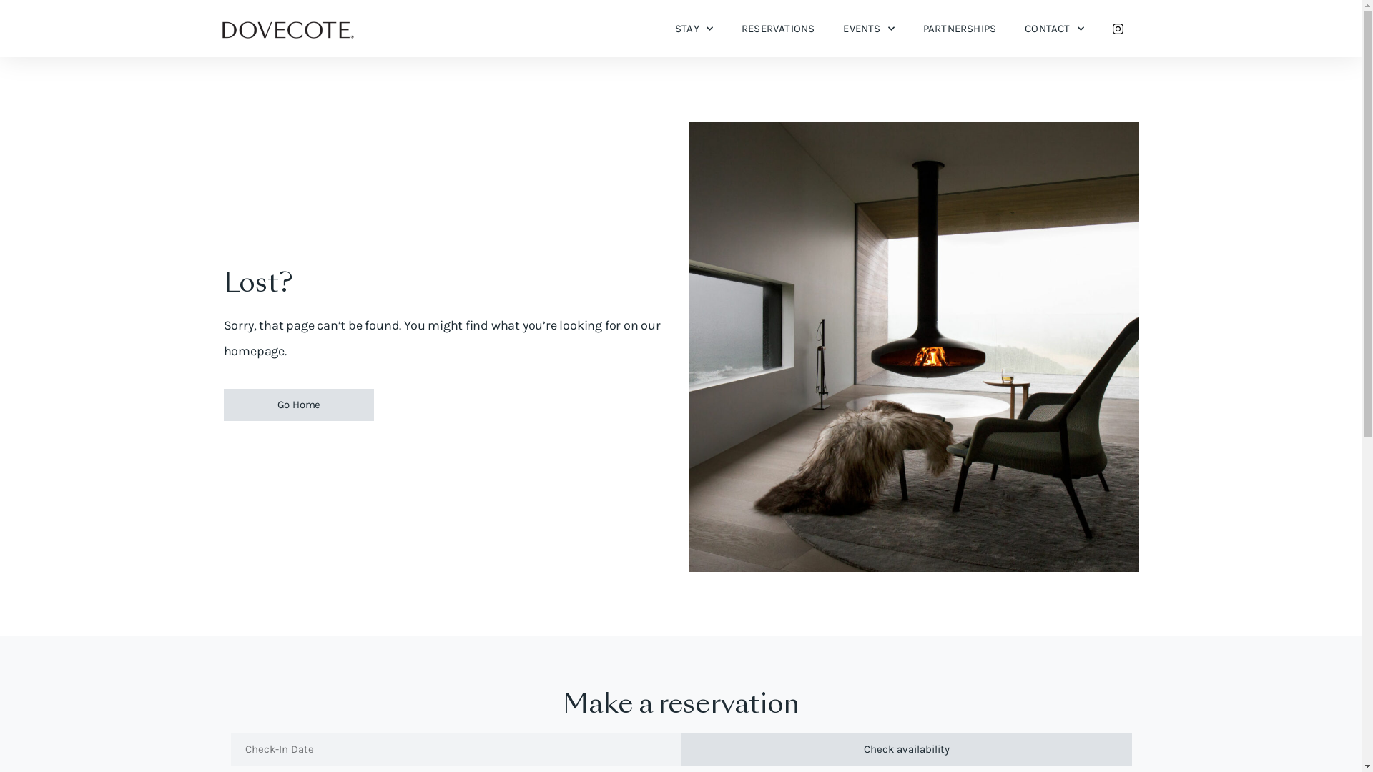  Describe the element at coordinates (960, 29) in the screenshot. I see `PARTNERSHIPS` at that location.